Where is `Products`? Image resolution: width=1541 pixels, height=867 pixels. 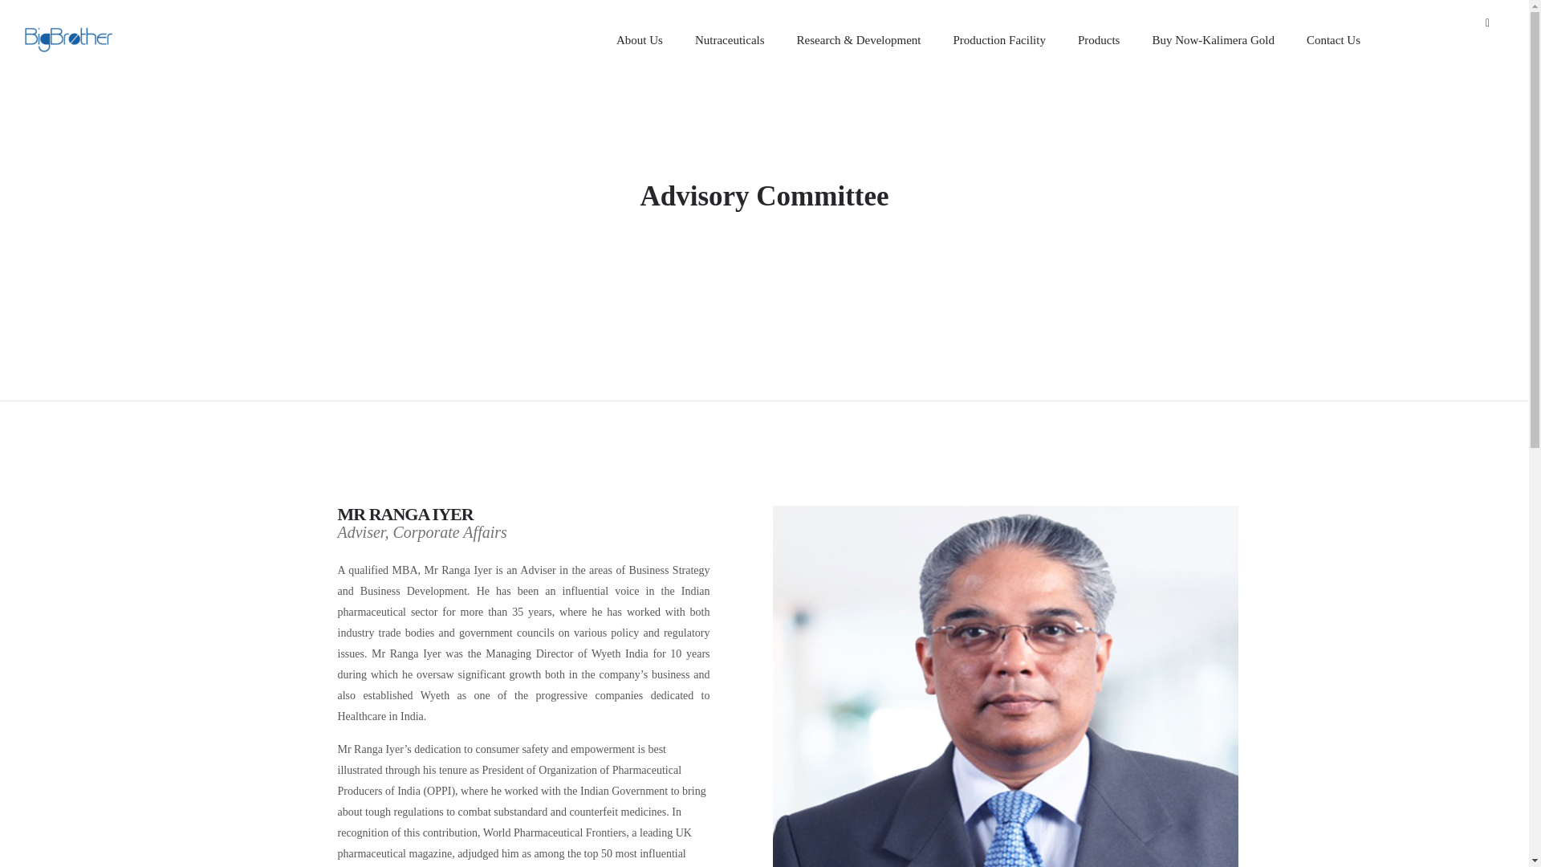
Products is located at coordinates (1099, 40).